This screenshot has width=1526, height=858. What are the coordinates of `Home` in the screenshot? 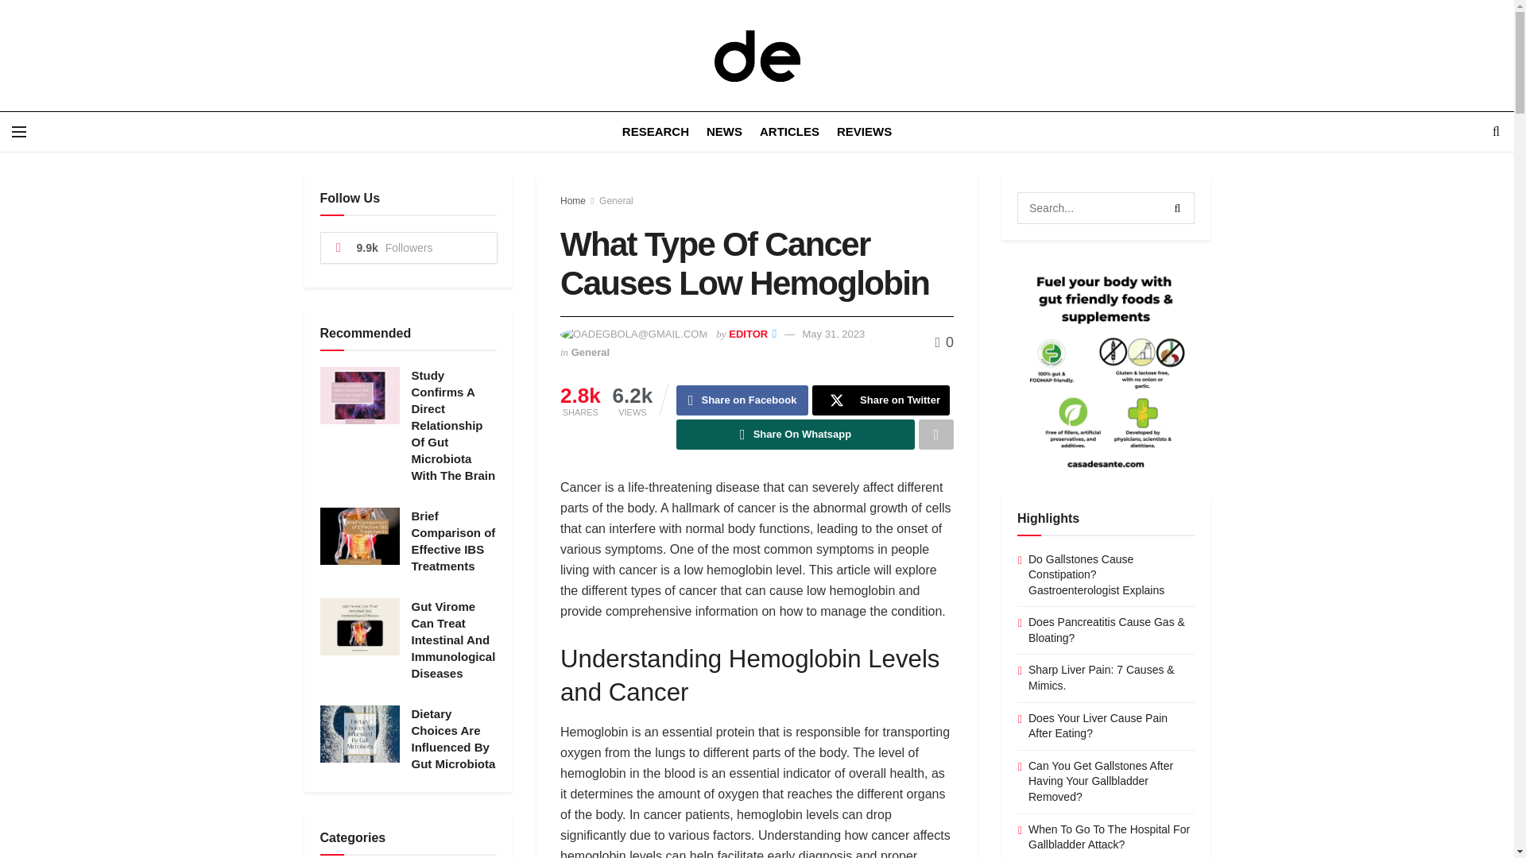 It's located at (572, 201).